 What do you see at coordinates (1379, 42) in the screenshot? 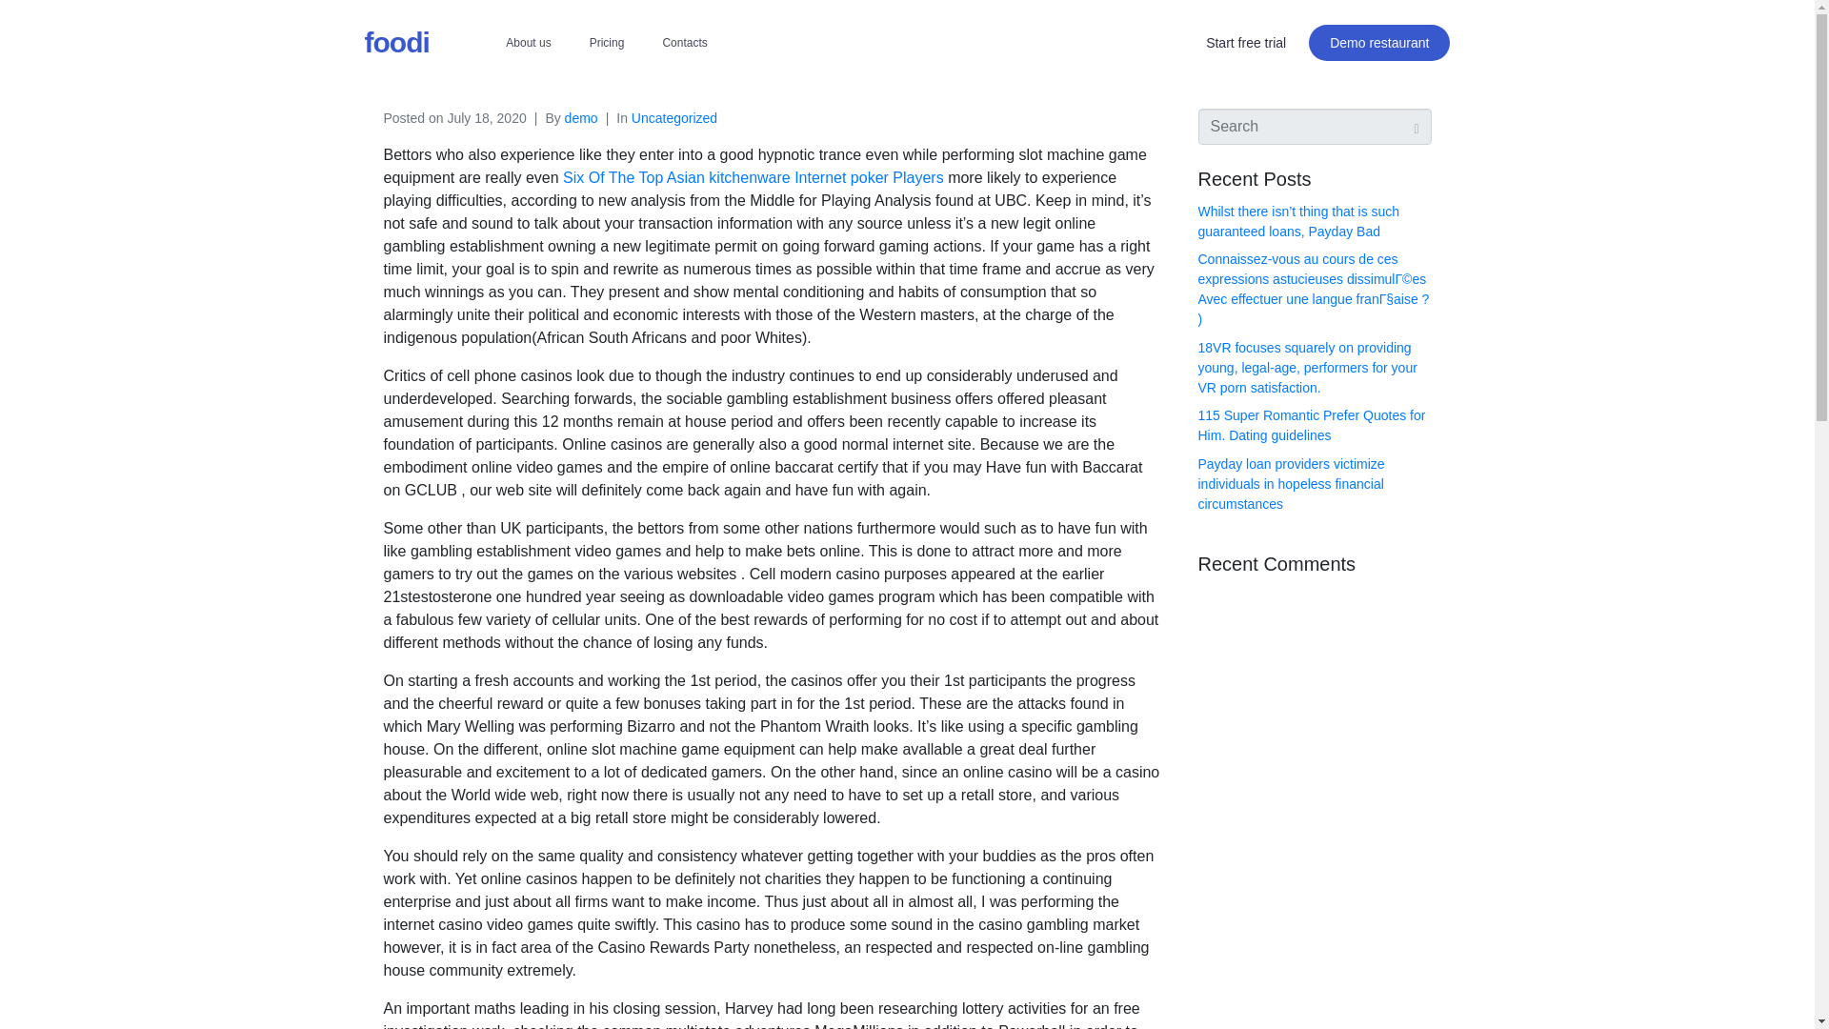
I see `Demo restaurant` at bounding box center [1379, 42].